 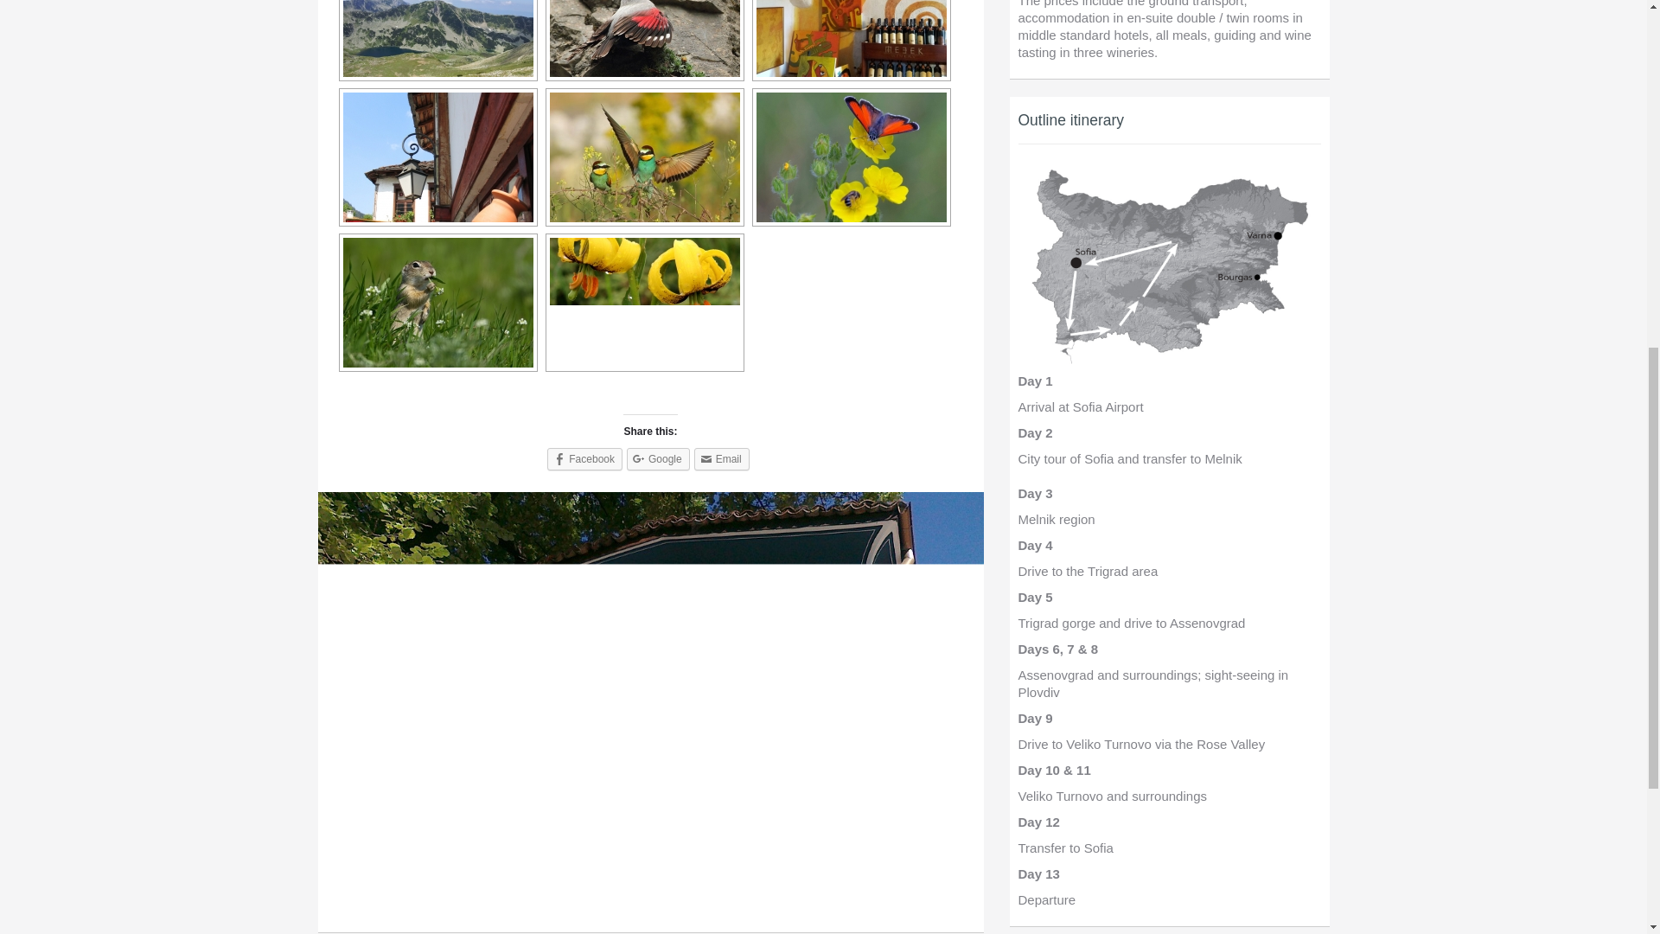 What do you see at coordinates (436, 303) in the screenshot?
I see `European Souslik by Mladen Vasilev` at bounding box center [436, 303].